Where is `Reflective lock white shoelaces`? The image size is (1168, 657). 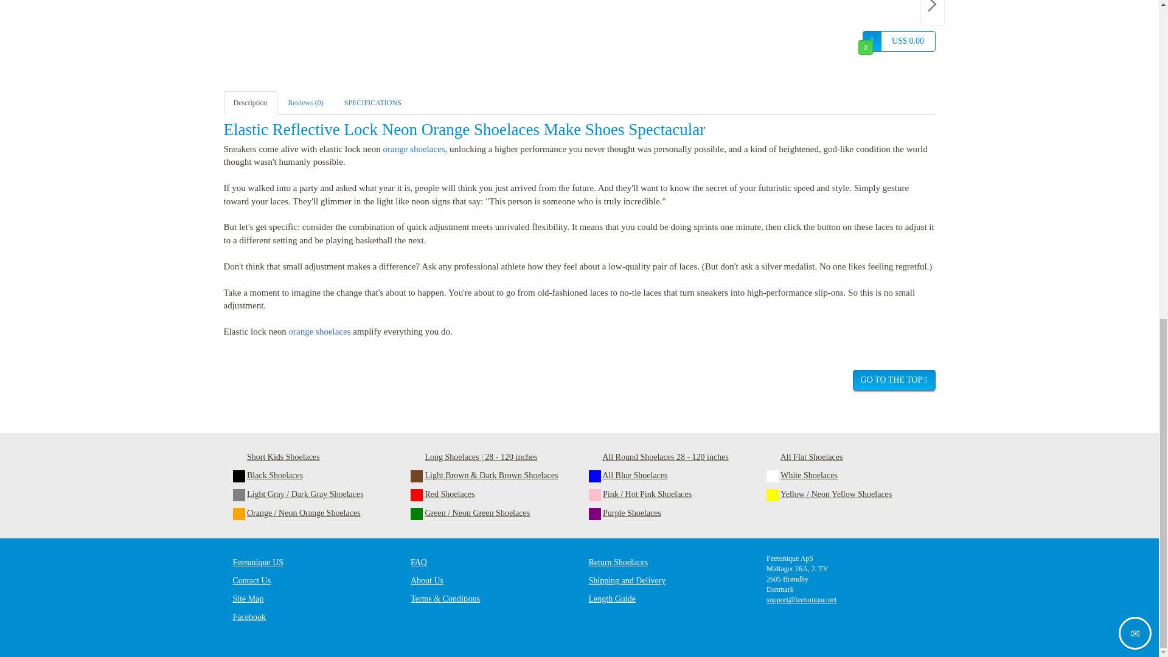
Reflective lock white shoelaces is located at coordinates (539, 35).